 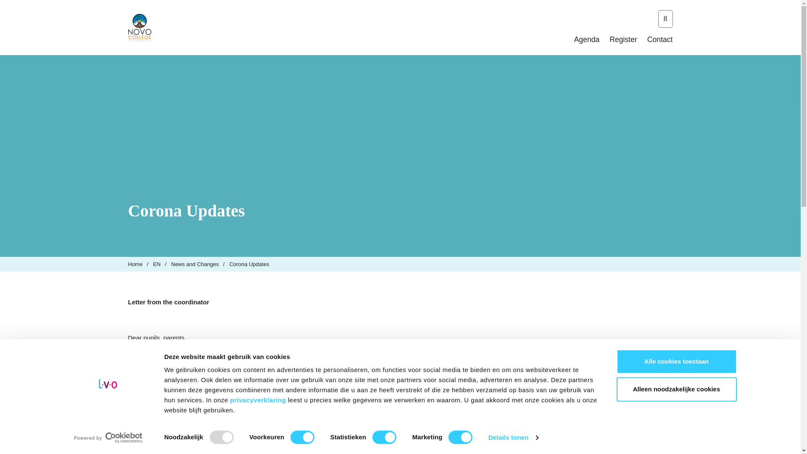 What do you see at coordinates (660, 40) in the screenshot?
I see `Contact` at bounding box center [660, 40].